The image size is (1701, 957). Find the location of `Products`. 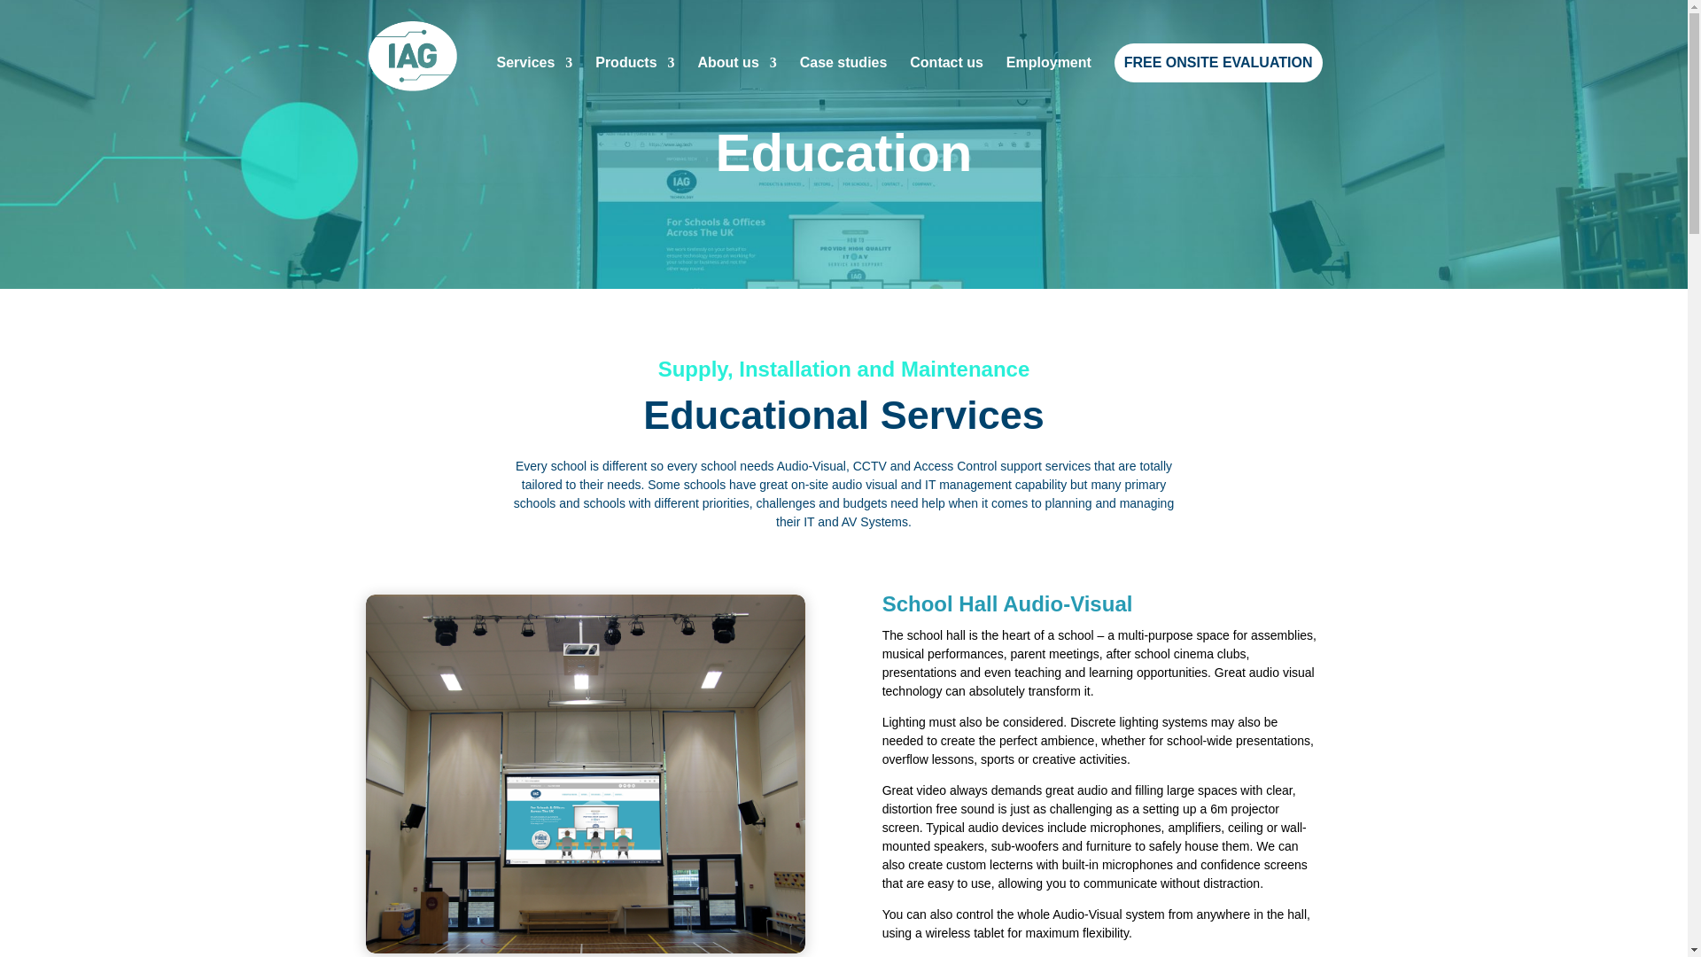

Products is located at coordinates (634, 84).